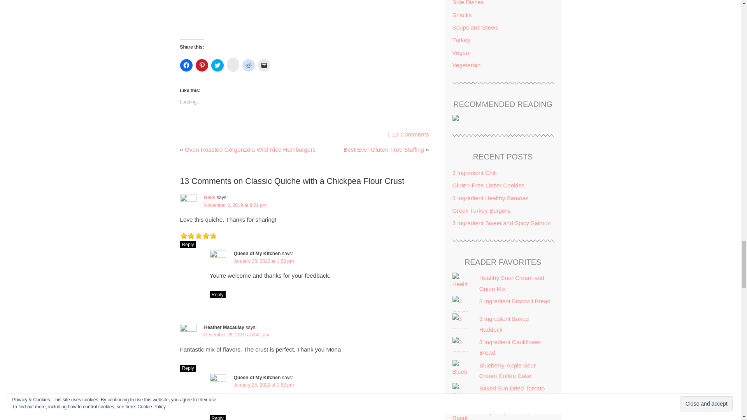 The height and width of the screenshot is (420, 747). I want to click on Best Ever Gluten-Free Stuffing, so click(384, 149).